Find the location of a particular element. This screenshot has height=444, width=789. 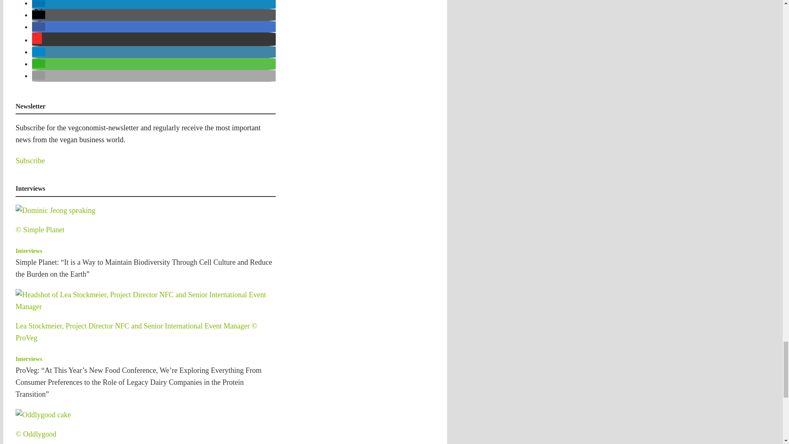

Share on Flipboard is located at coordinates (37, 39).